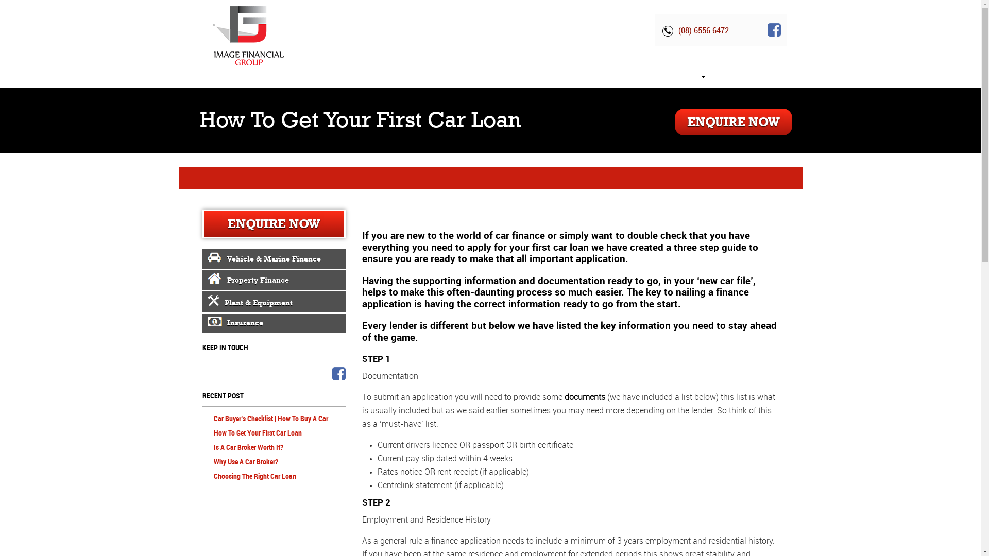  What do you see at coordinates (569, 77) in the screenshot?
I see `Home` at bounding box center [569, 77].